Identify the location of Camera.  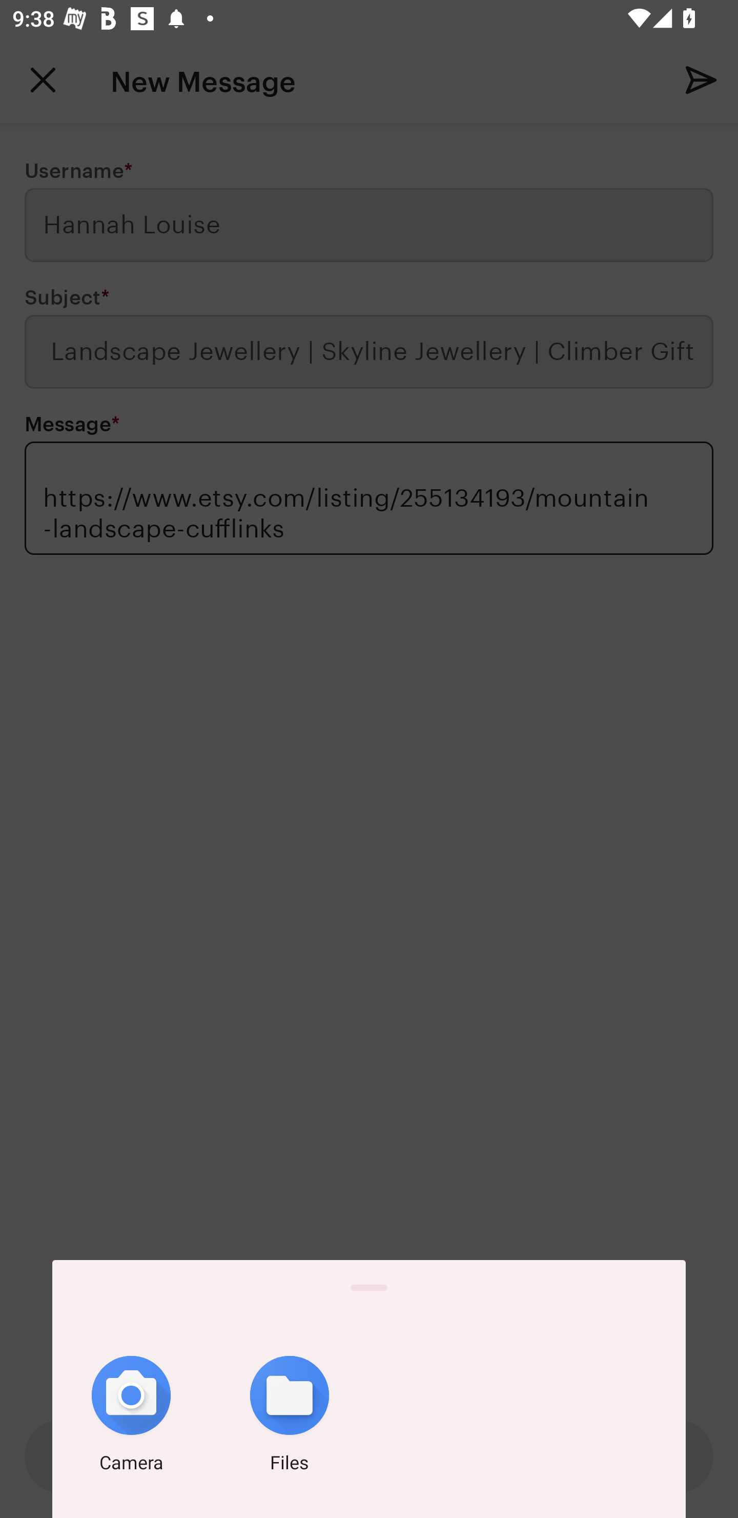
(131, 1417).